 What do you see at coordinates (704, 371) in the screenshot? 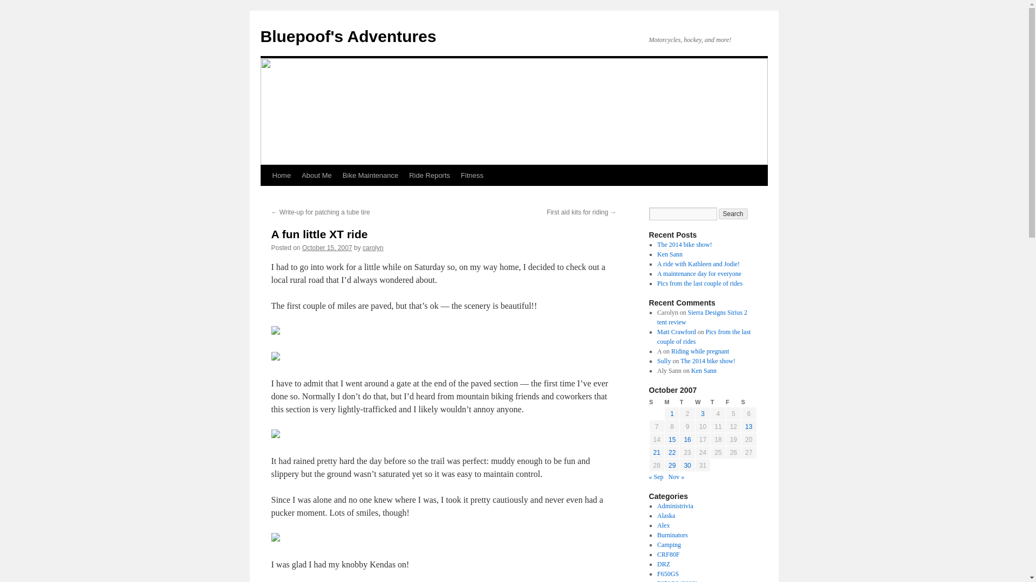
I see `Ken Sann` at bounding box center [704, 371].